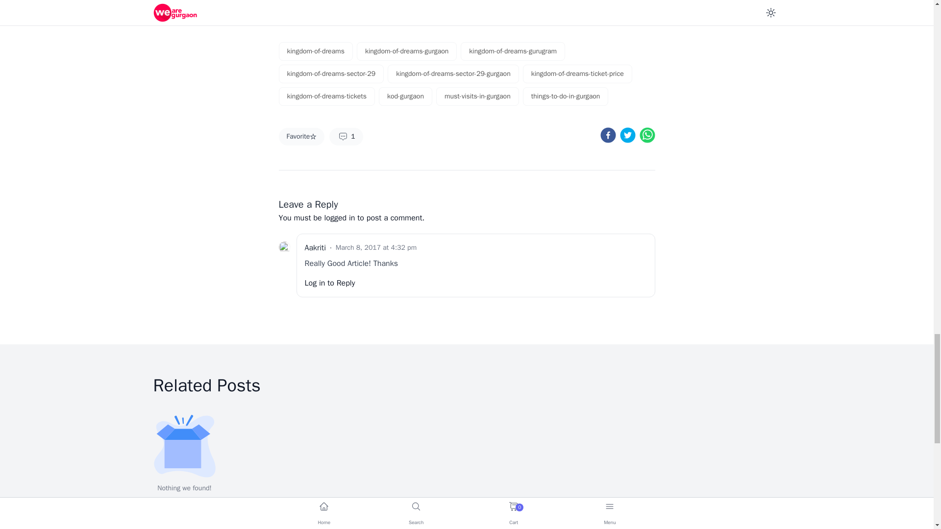 The height and width of the screenshot is (529, 941). Describe the element at coordinates (331, 73) in the screenshot. I see `kingdom-of-dreams-sector-29` at that location.